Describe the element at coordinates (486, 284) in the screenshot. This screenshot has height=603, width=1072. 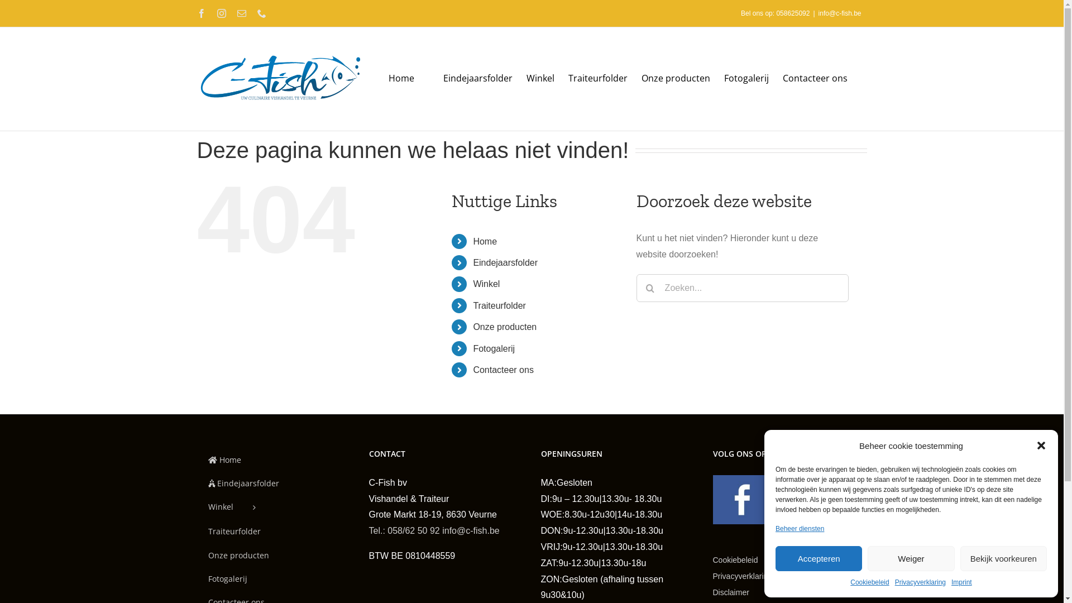
I see `Winkel` at that location.